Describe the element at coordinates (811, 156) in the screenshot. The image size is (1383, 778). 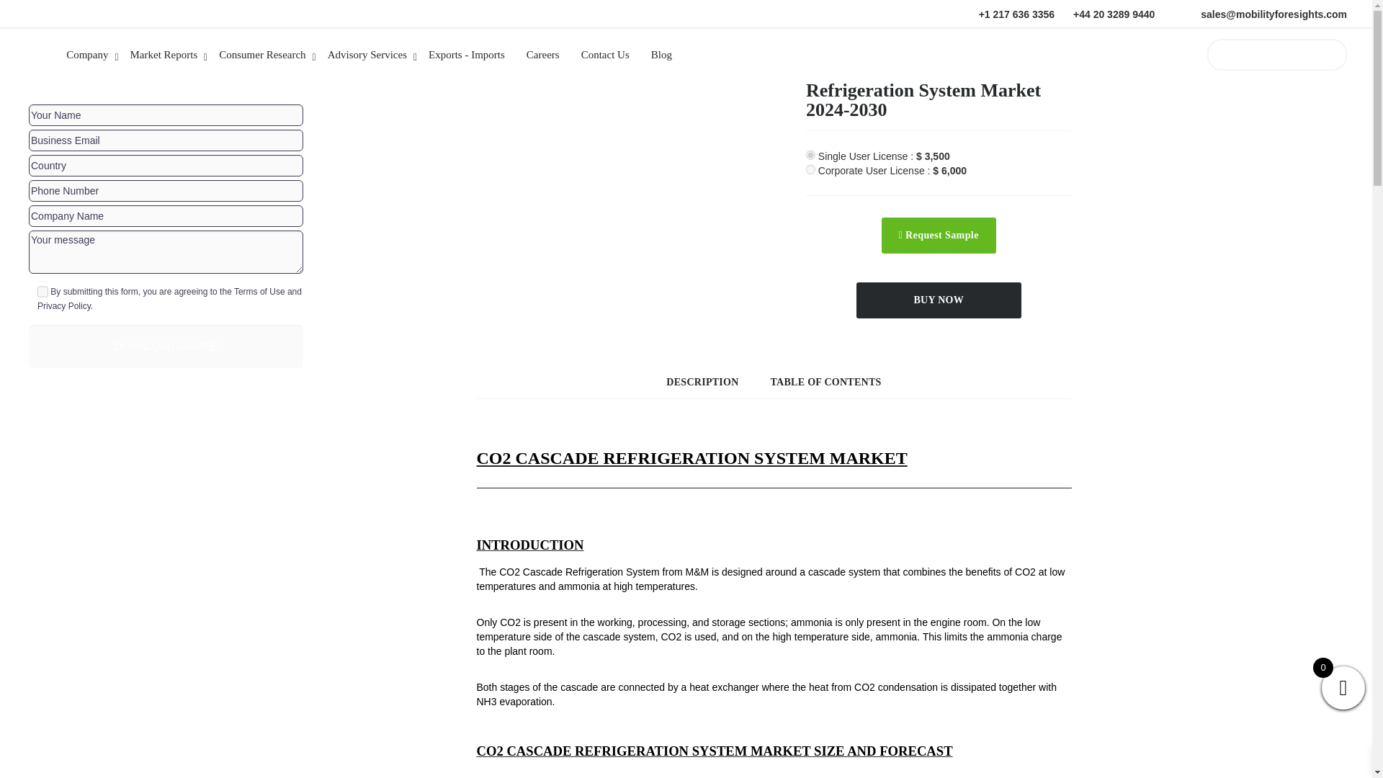
I see `3500` at that location.